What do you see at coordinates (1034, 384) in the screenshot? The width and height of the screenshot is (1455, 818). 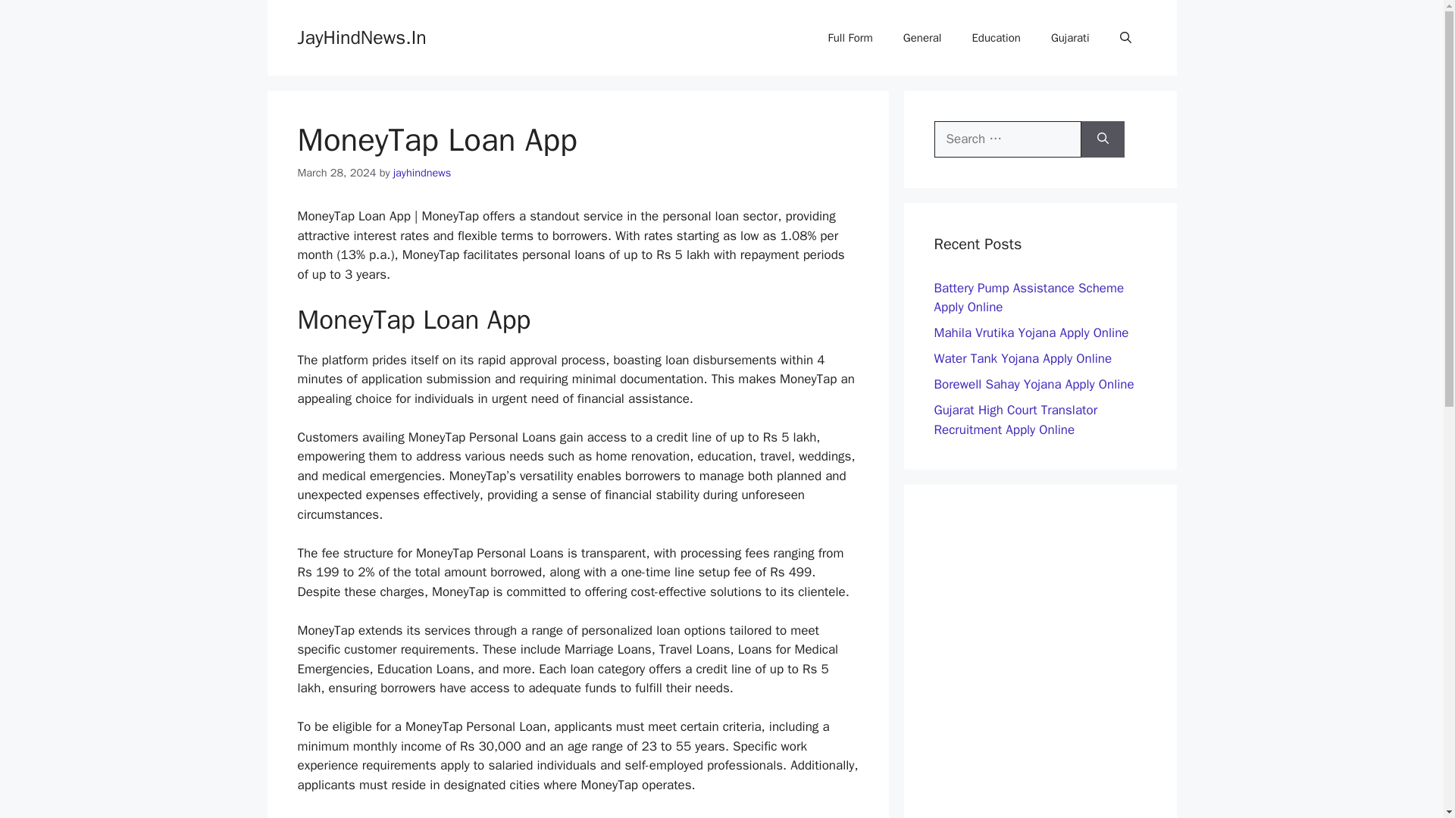 I see `Borewell Sahay Yojana Apply Online` at bounding box center [1034, 384].